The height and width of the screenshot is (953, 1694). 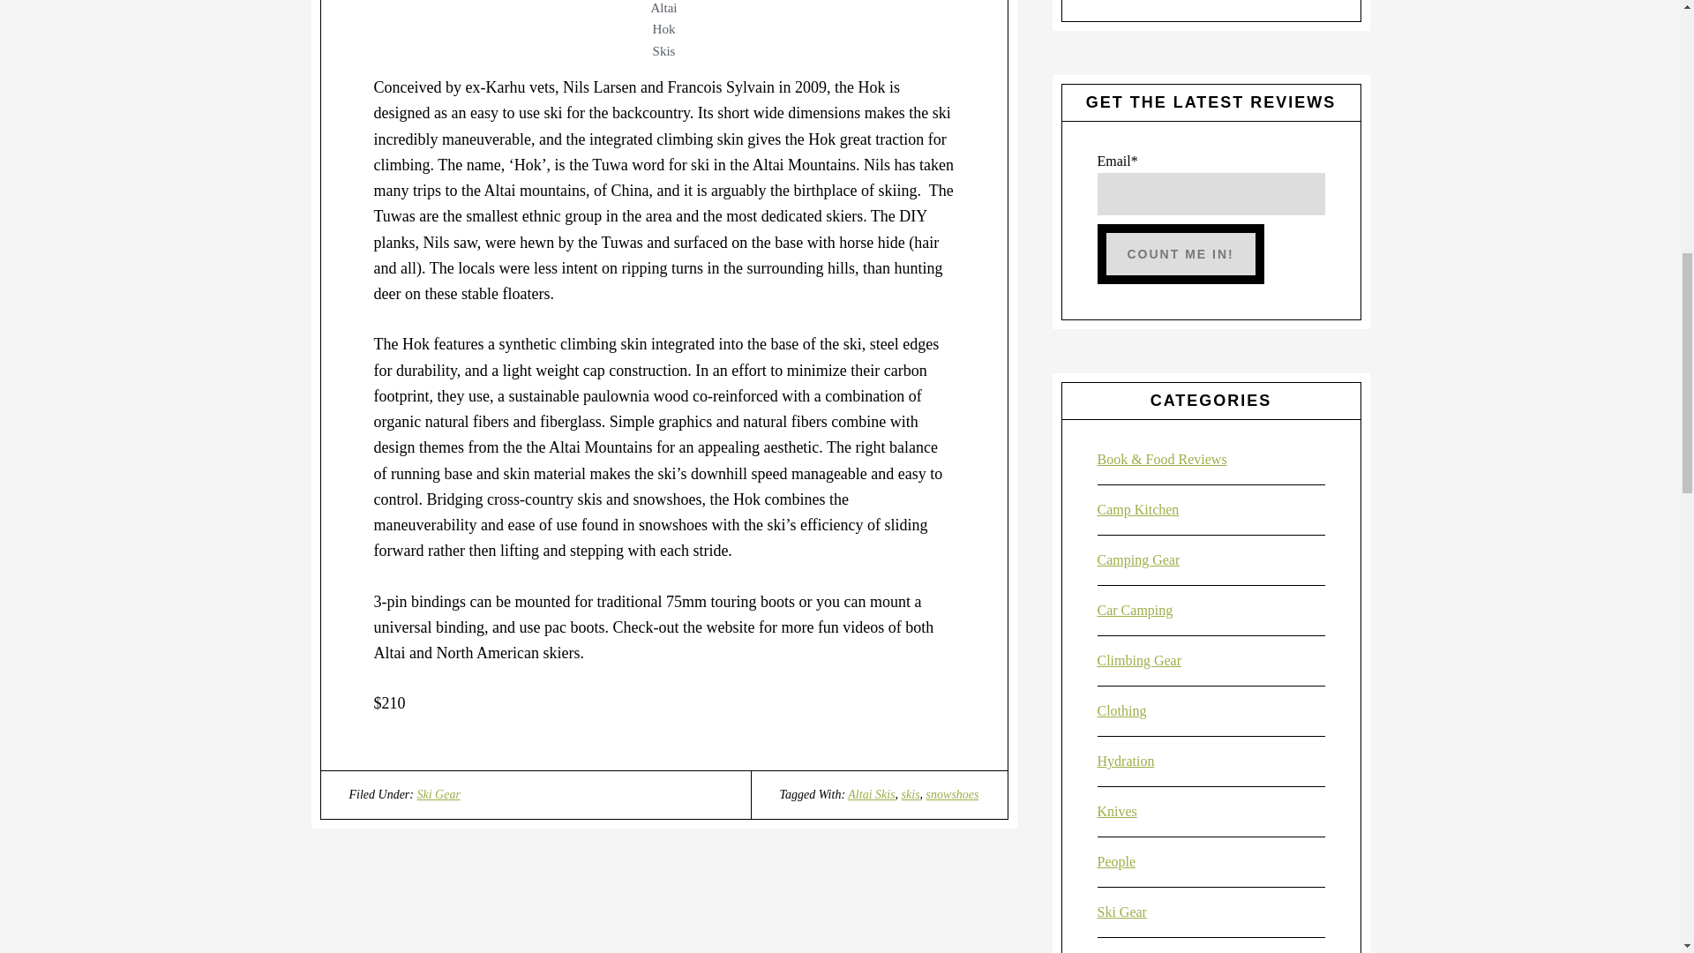 What do you see at coordinates (1181, 254) in the screenshot?
I see `Count me in!` at bounding box center [1181, 254].